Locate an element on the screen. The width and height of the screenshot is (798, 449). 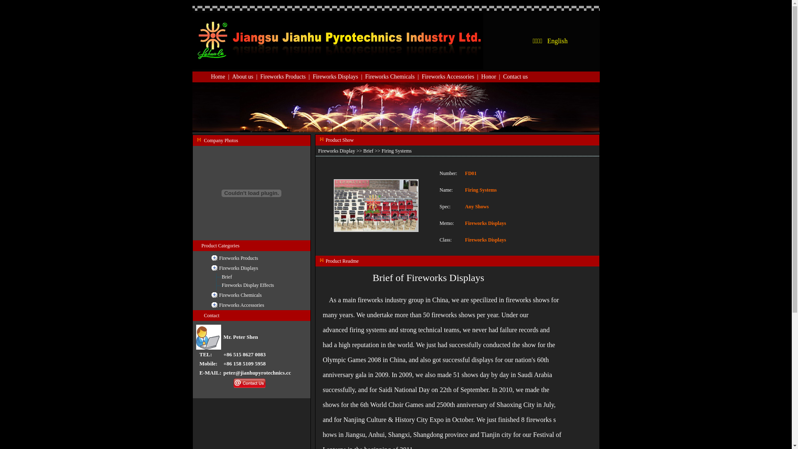
Jiangsu Jianhu Pyrotechnics Industry Ltd.  is located at coordinates (337, 41).